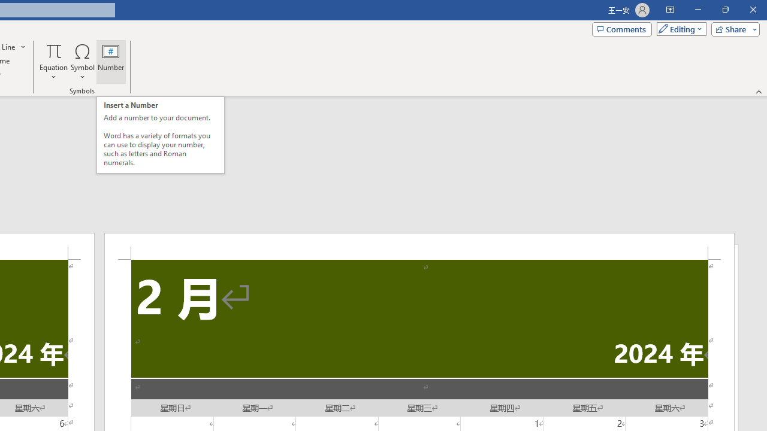 The width and height of the screenshot is (767, 431). What do you see at coordinates (419, 246) in the screenshot?
I see `Header -Section 2-` at bounding box center [419, 246].